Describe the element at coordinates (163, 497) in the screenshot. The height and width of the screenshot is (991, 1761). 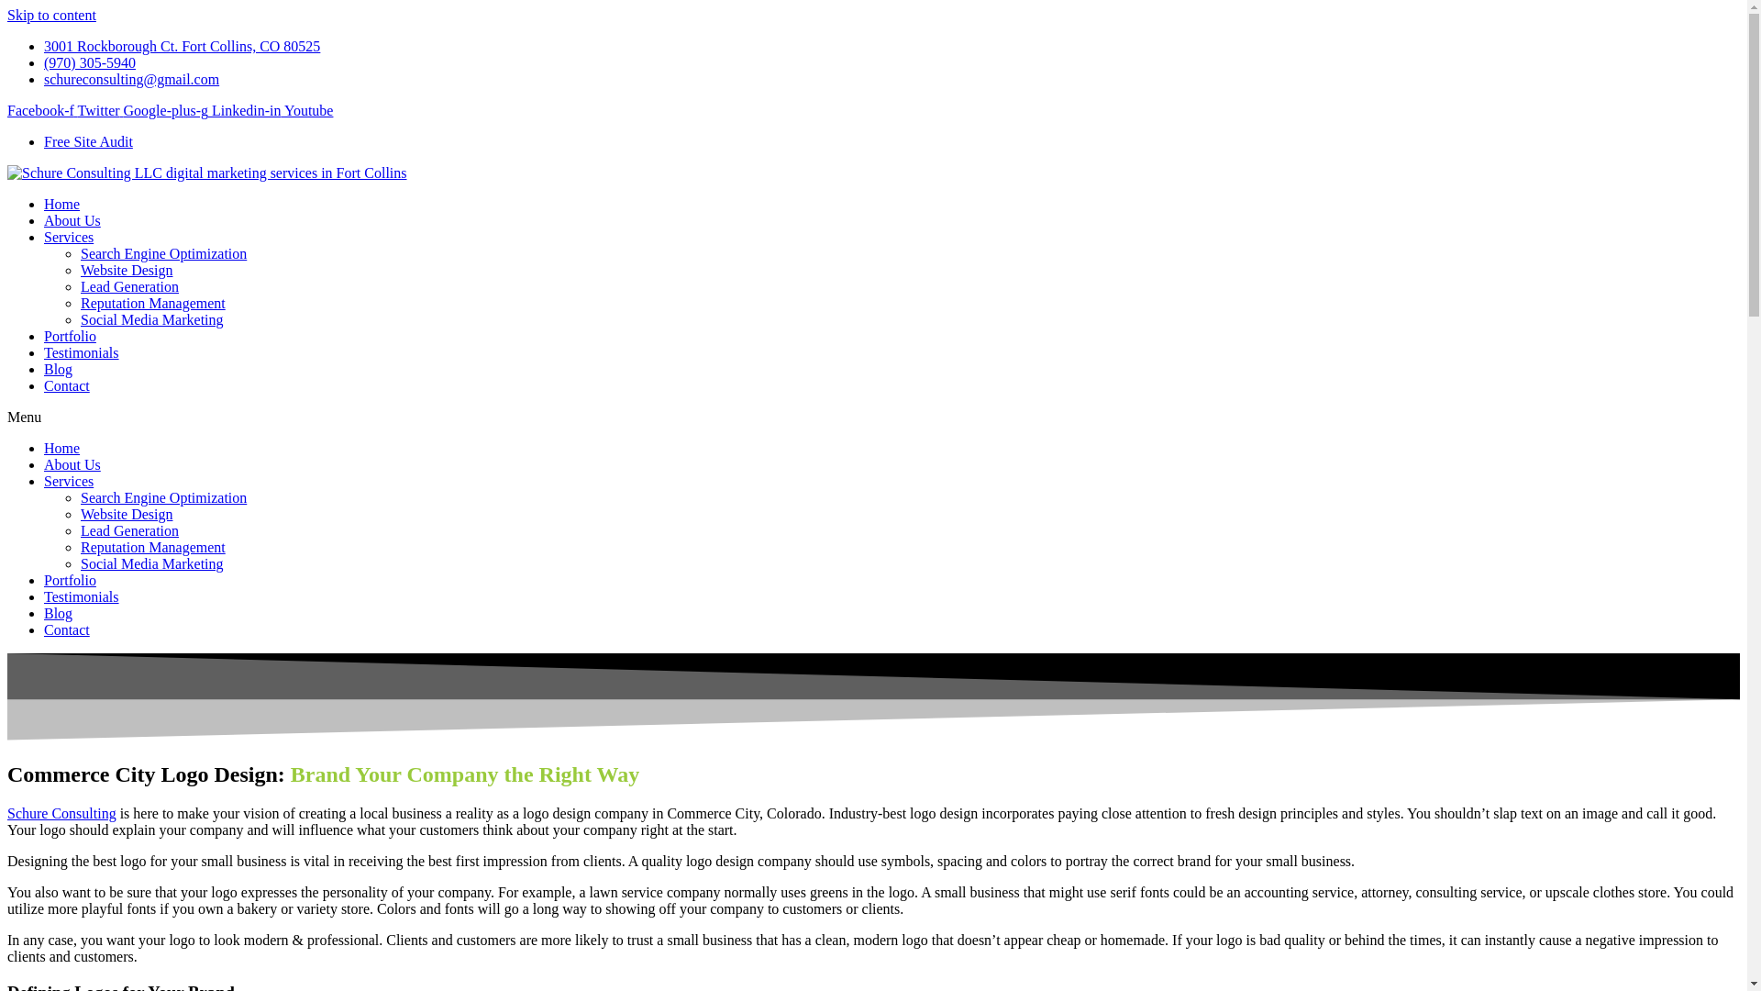
I see `Search Engine Optimization` at that location.